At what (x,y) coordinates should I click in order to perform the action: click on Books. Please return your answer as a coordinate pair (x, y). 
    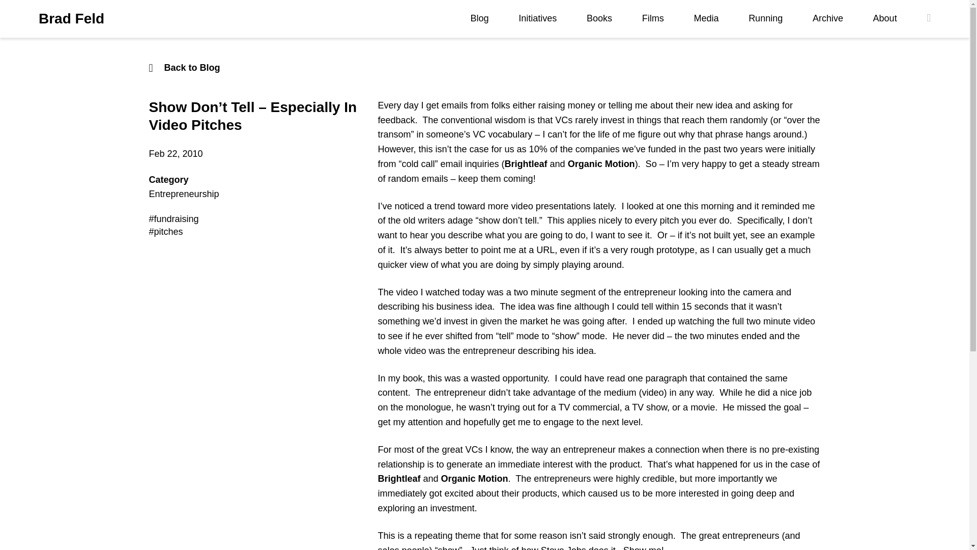
    Looking at the image, I should click on (599, 18).